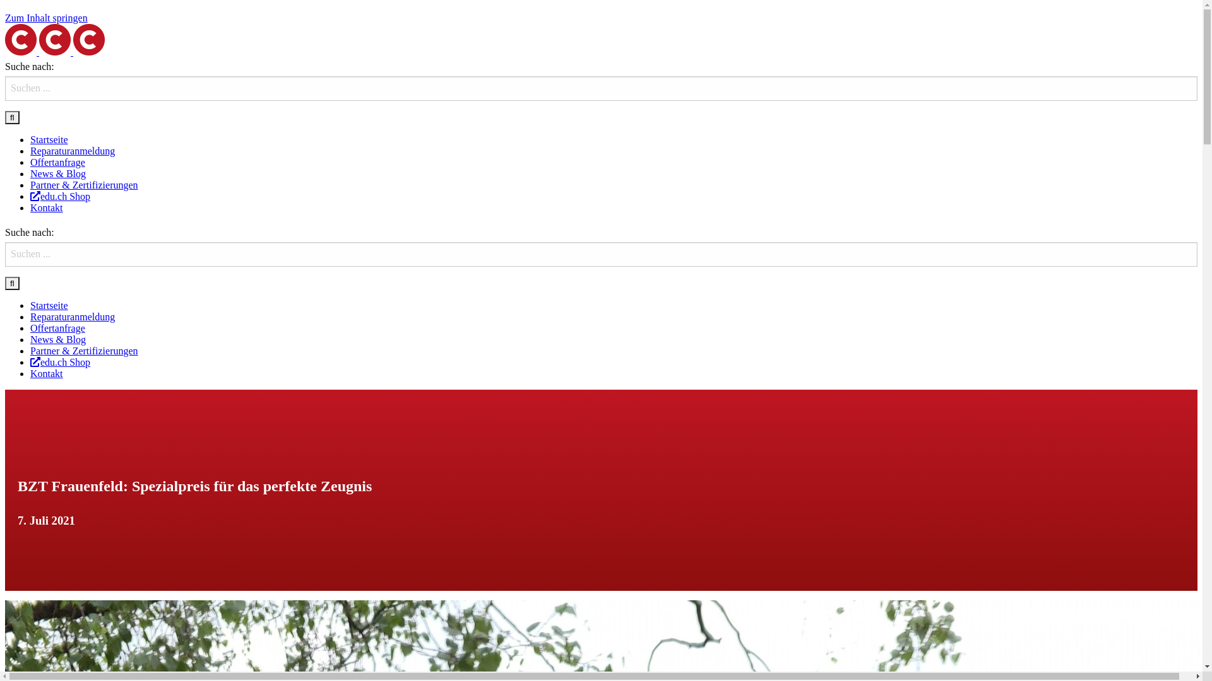 Image resolution: width=1212 pixels, height=681 pixels. I want to click on Kontakt, so click(47, 208).